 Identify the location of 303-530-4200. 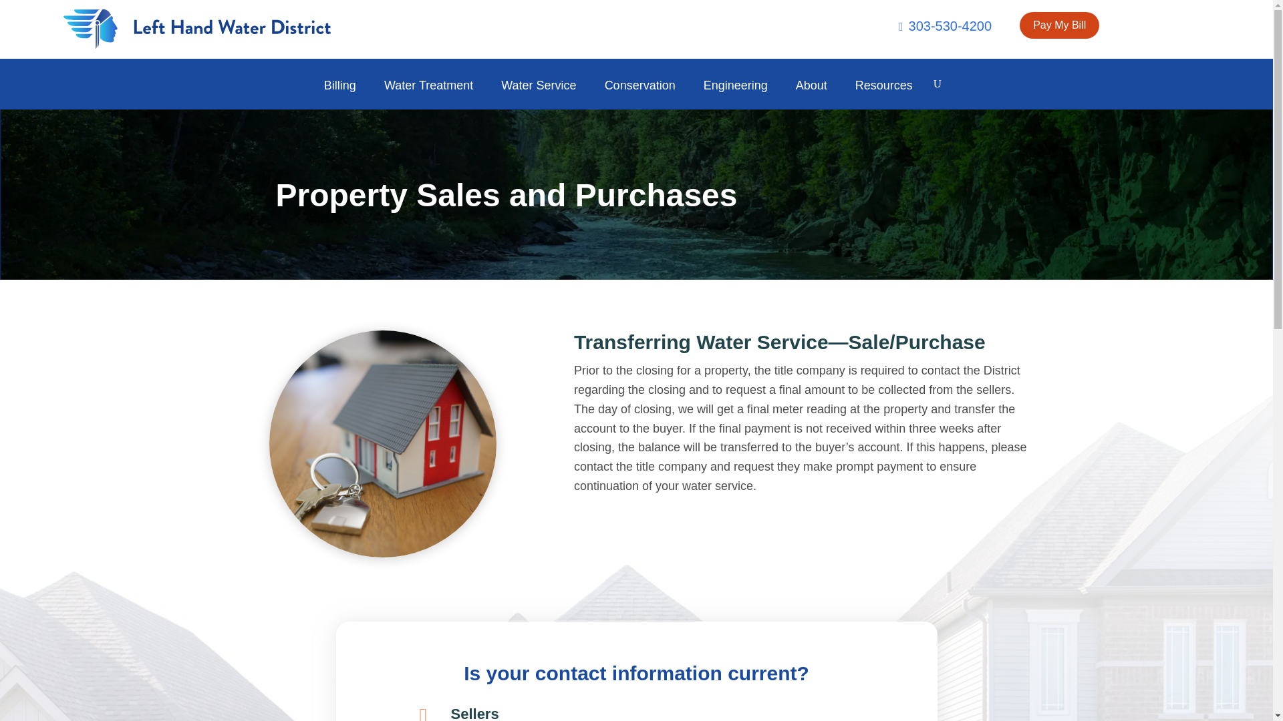
(945, 40).